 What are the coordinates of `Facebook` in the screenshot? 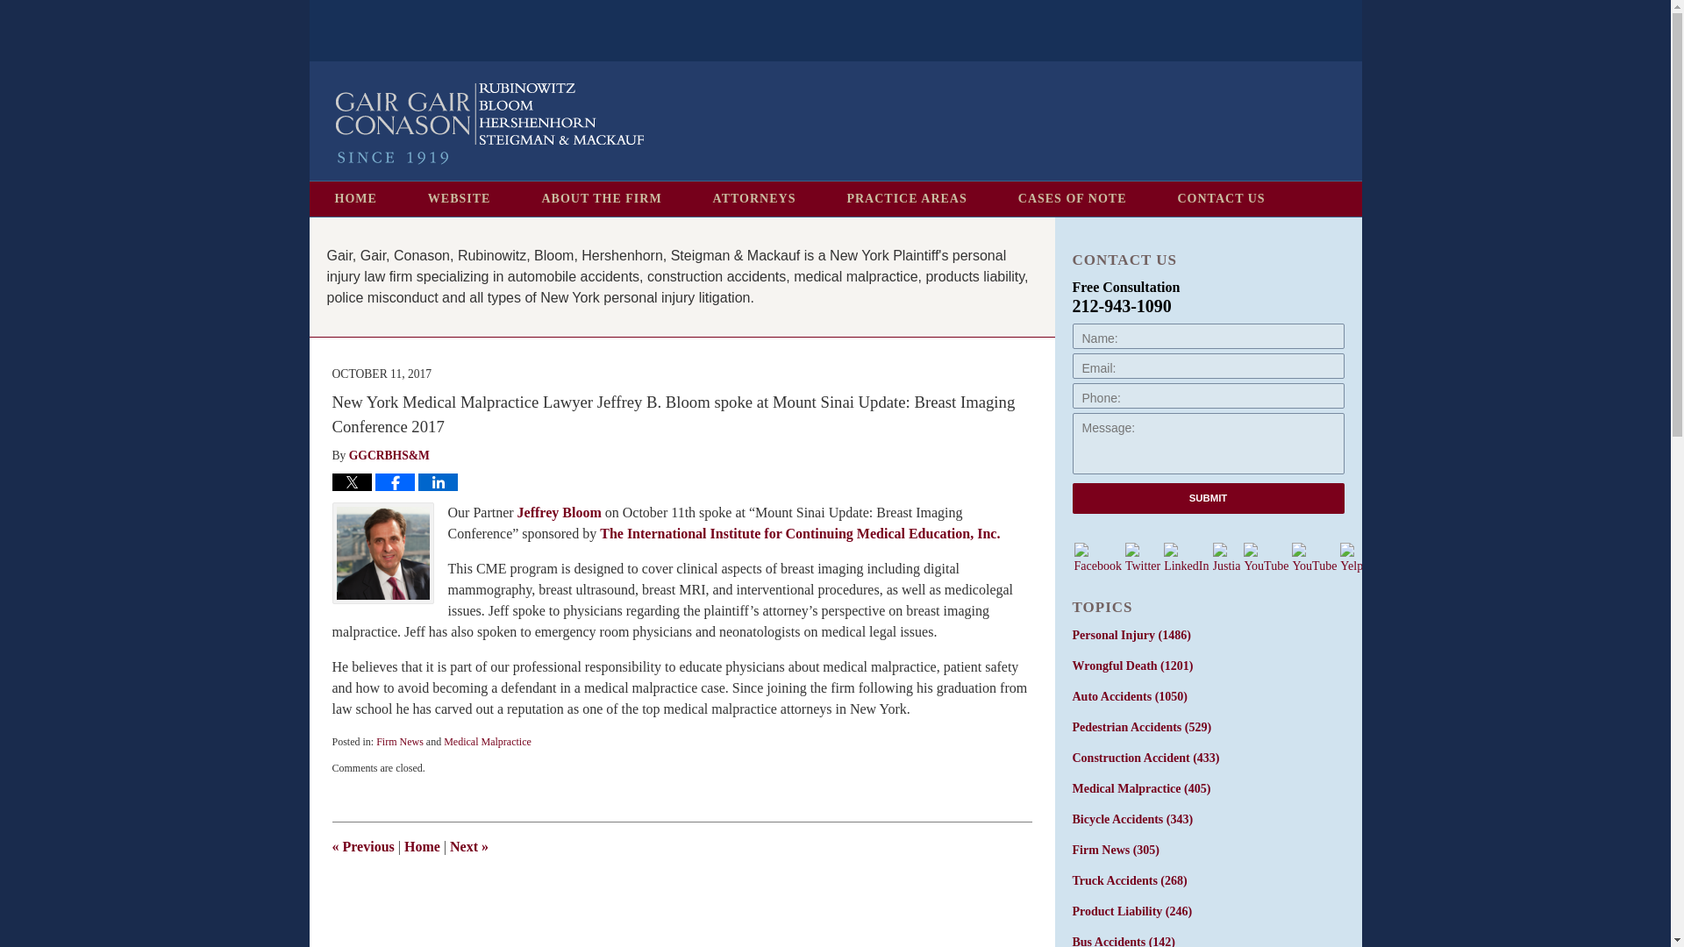 It's located at (1097, 558).